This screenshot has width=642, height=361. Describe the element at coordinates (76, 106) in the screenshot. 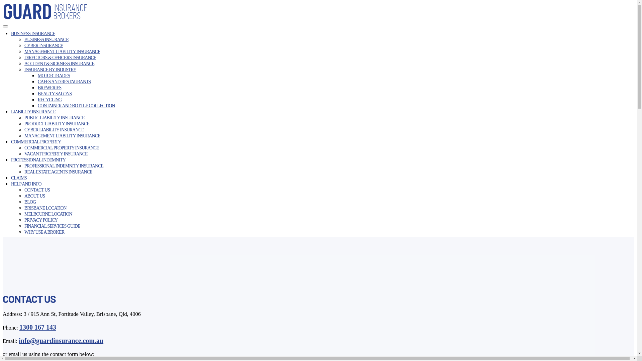

I see `CONTAINER AND BOTTLE COLLECTION` at that location.